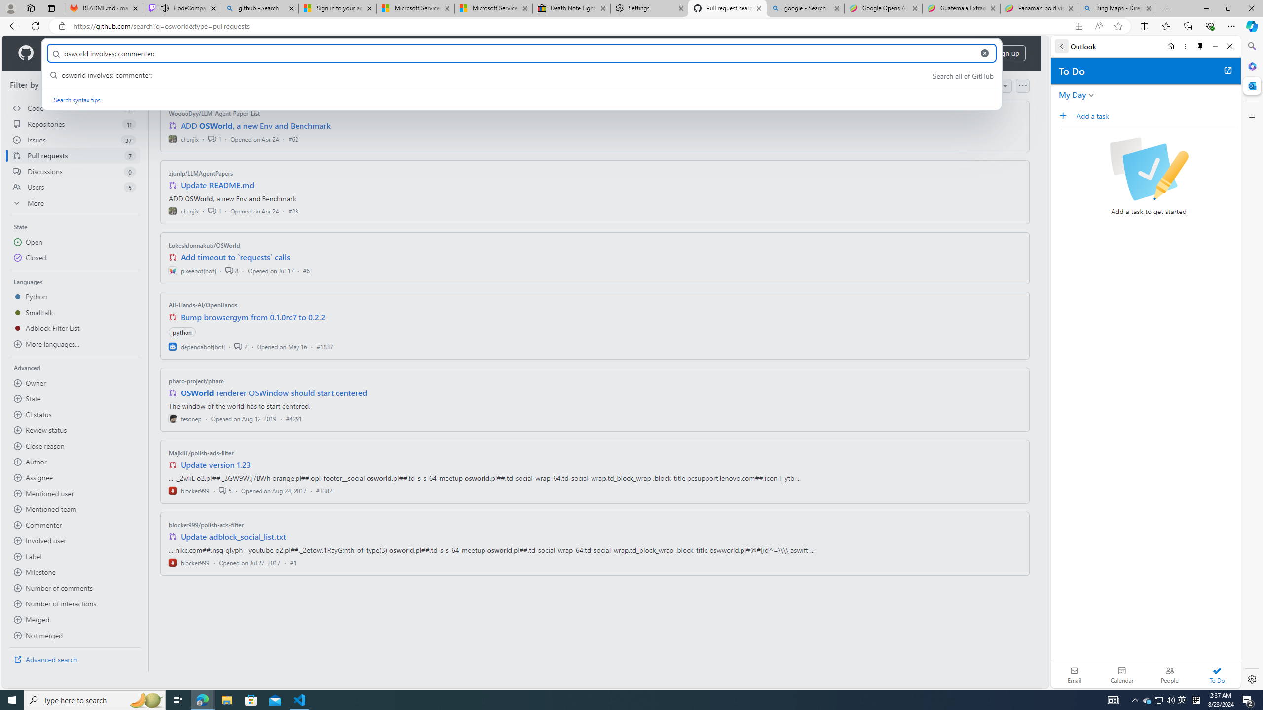 The image size is (1263, 710). I want to click on 8, so click(231, 270).